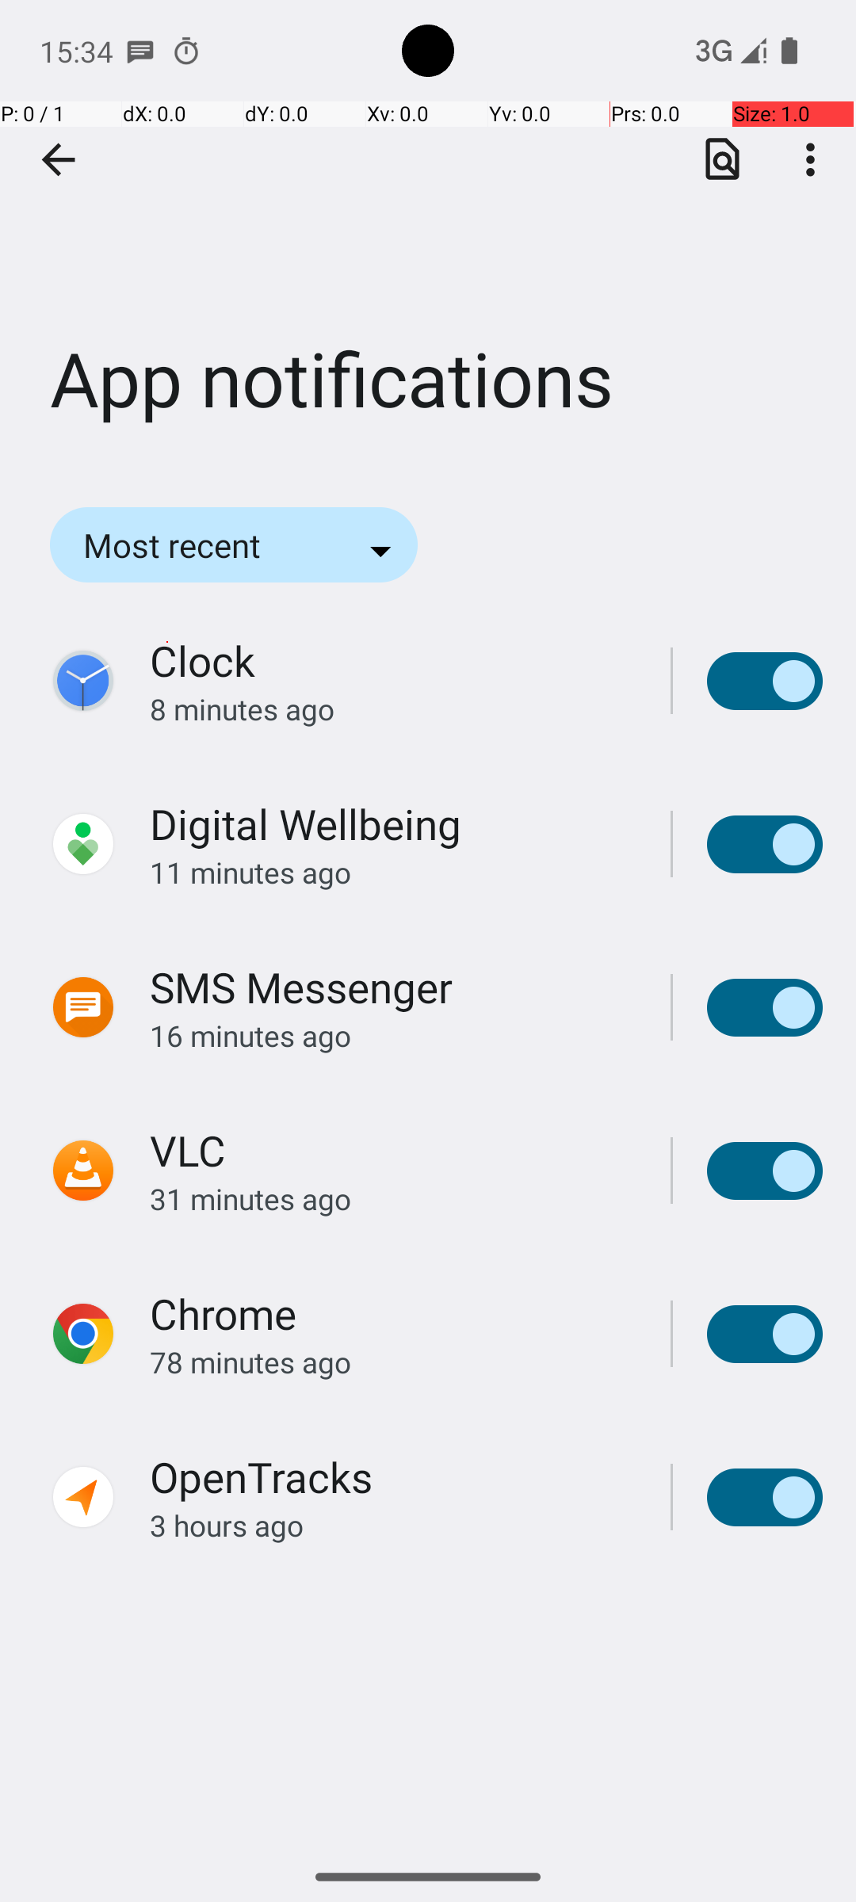  I want to click on 8 minutes ago, so click(393, 708).